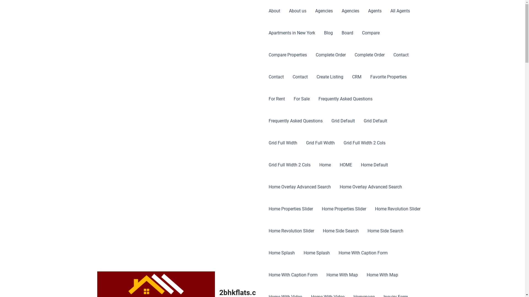  What do you see at coordinates (350, 11) in the screenshot?
I see `Agencies` at bounding box center [350, 11].